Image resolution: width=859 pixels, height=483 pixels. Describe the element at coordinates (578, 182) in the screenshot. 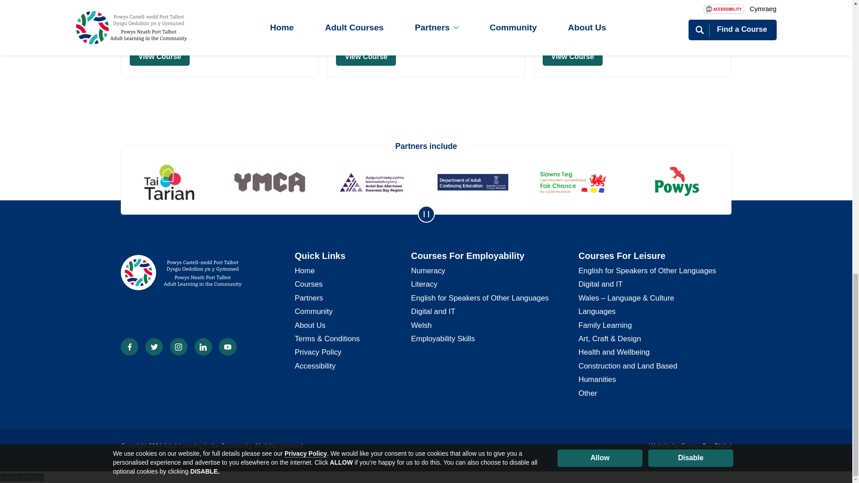

I see `Link to Fair Chance` at that location.